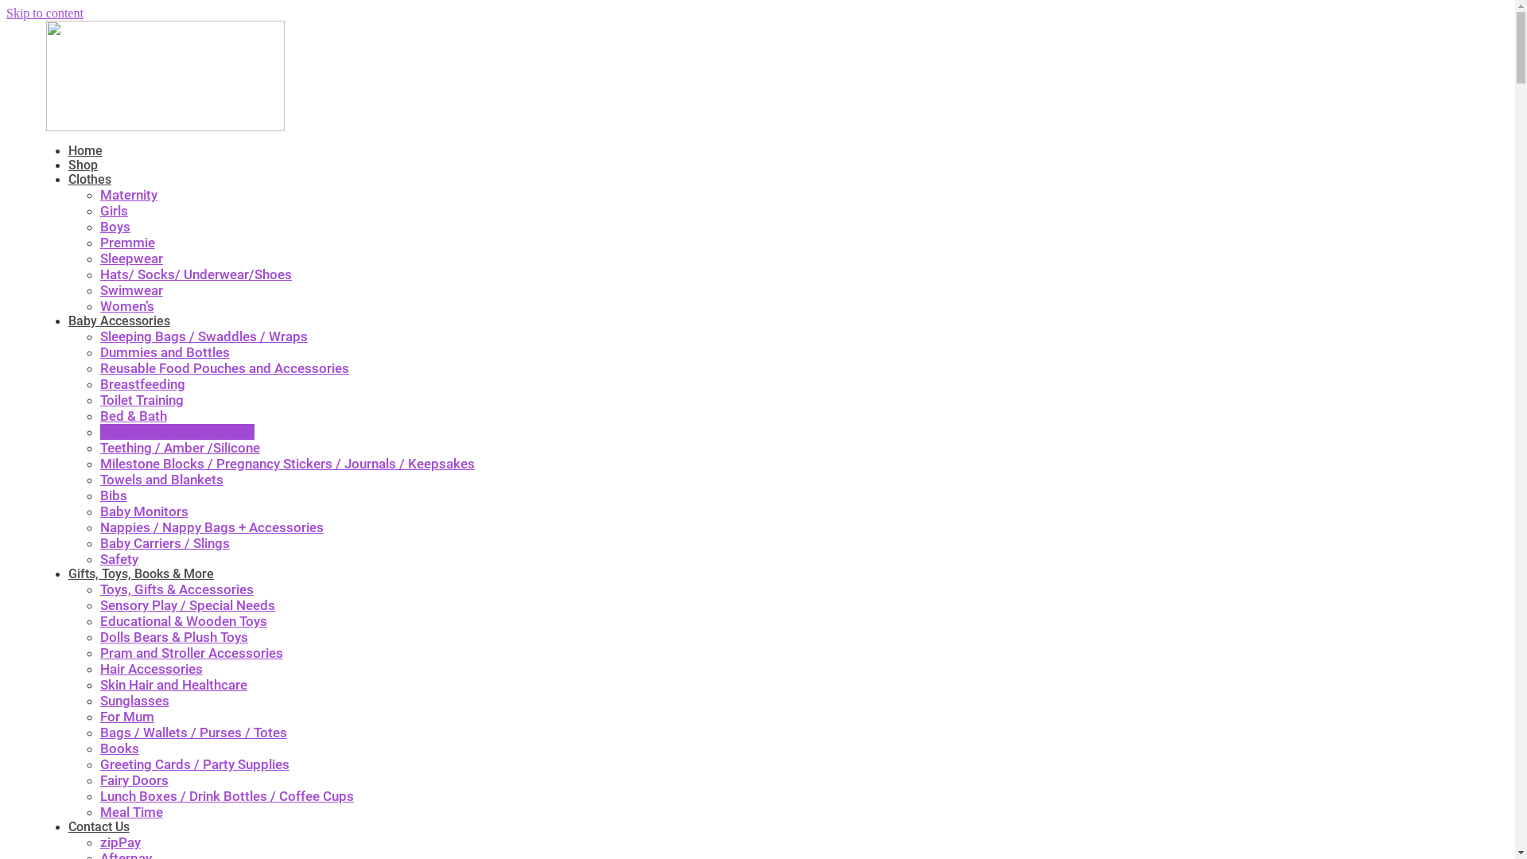 This screenshot has width=1527, height=859. What do you see at coordinates (134, 416) in the screenshot?
I see `Bed & Bath` at bounding box center [134, 416].